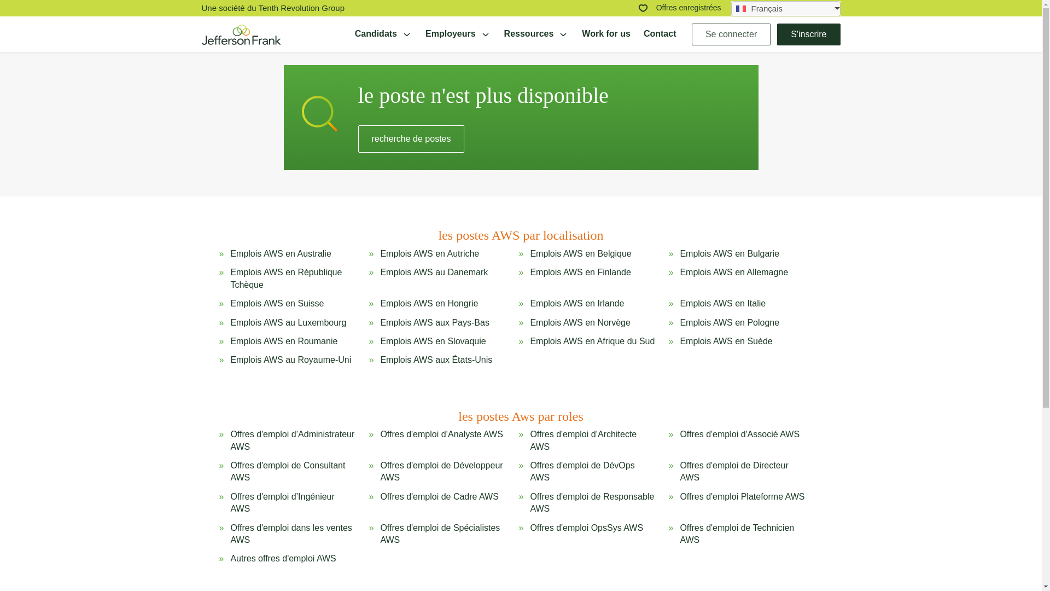 Image resolution: width=1050 pixels, height=591 pixels. What do you see at coordinates (241, 34) in the screenshot?
I see `Jefferson Frank` at bounding box center [241, 34].